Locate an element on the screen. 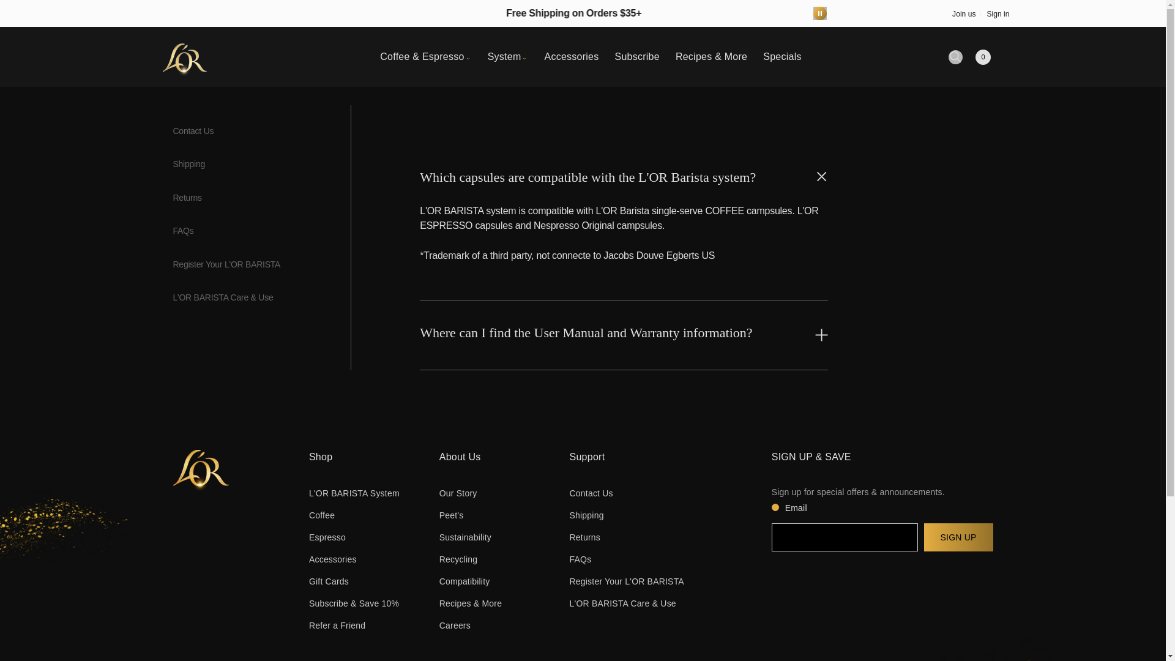  Subscribe is located at coordinates (636, 56).